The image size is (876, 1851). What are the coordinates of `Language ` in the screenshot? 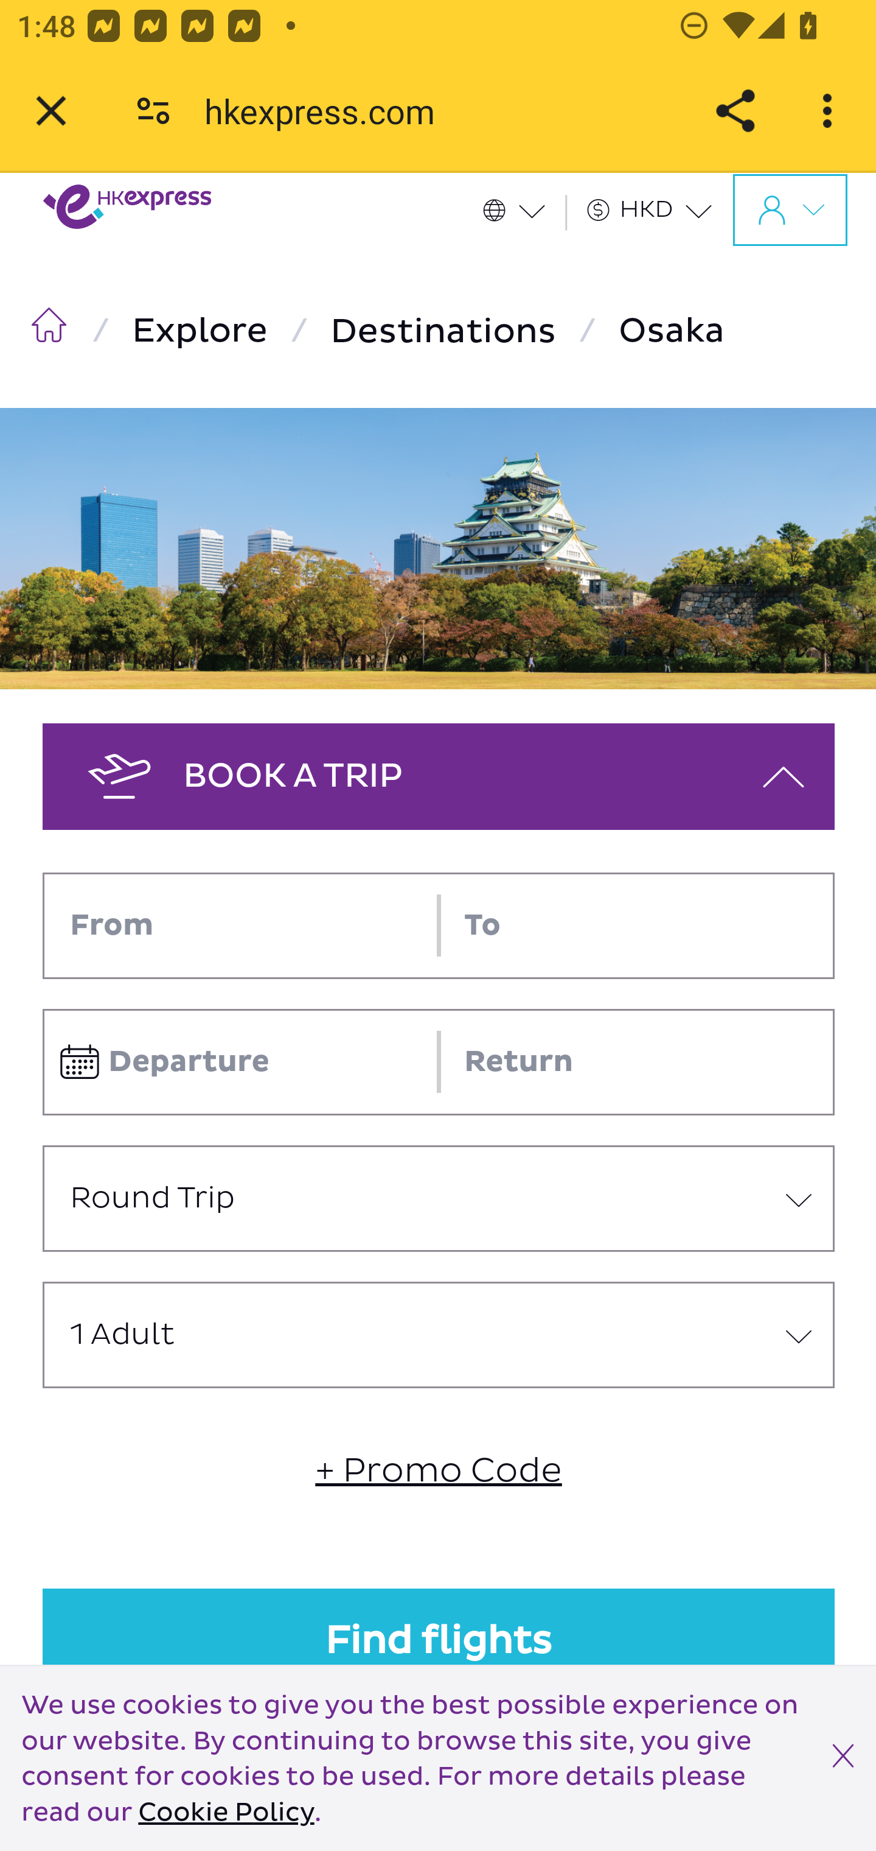 It's located at (523, 209).